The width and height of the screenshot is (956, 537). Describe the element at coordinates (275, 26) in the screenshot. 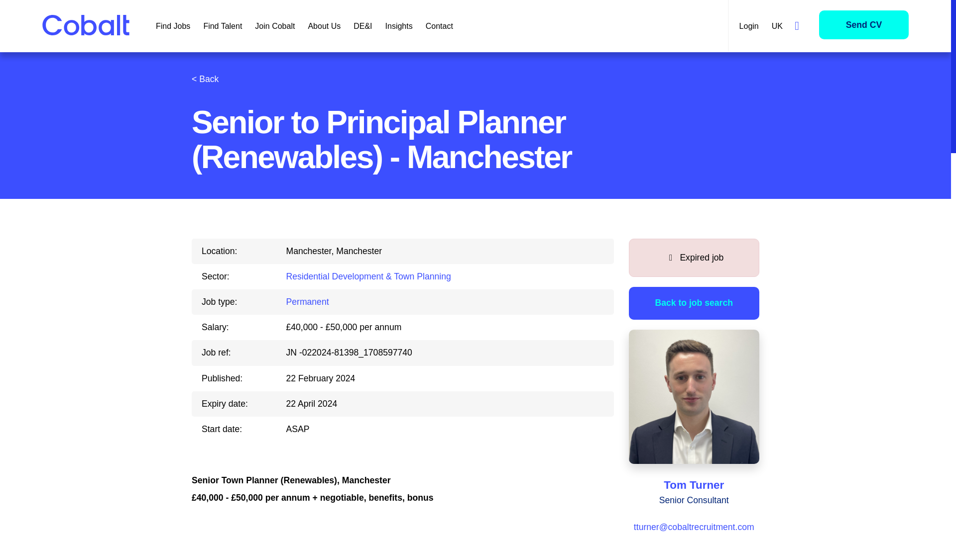

I see `Join Cobalt` at that location.